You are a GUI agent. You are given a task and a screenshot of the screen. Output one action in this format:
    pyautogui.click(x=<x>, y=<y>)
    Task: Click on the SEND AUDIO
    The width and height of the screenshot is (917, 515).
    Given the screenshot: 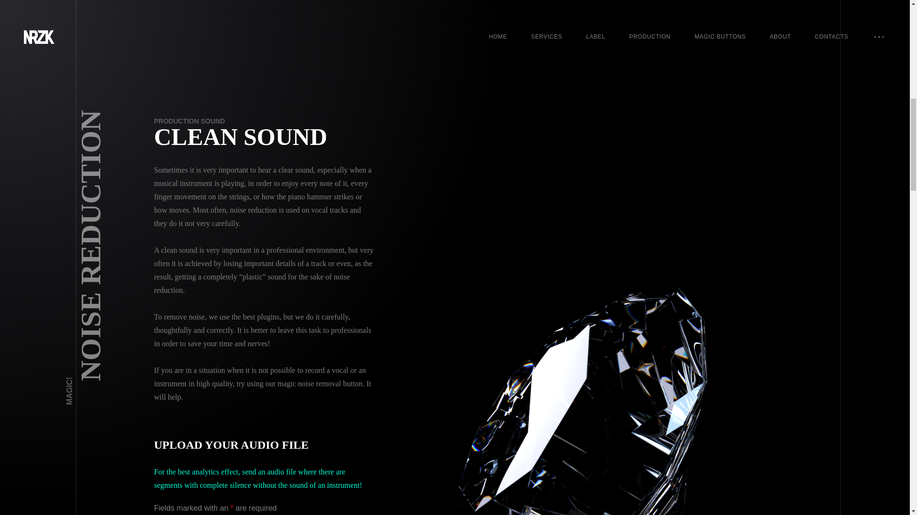 What is the action you would take?
    pyautogui.click(x=264, y=238)
    